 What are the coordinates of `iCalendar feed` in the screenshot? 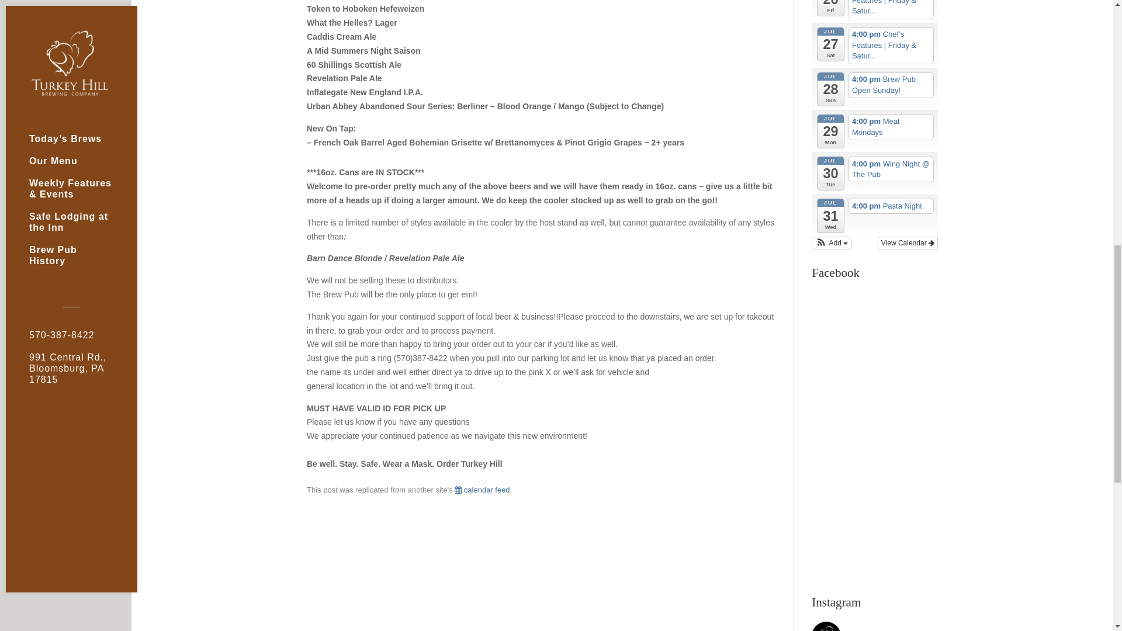 It's located at (482, 490).